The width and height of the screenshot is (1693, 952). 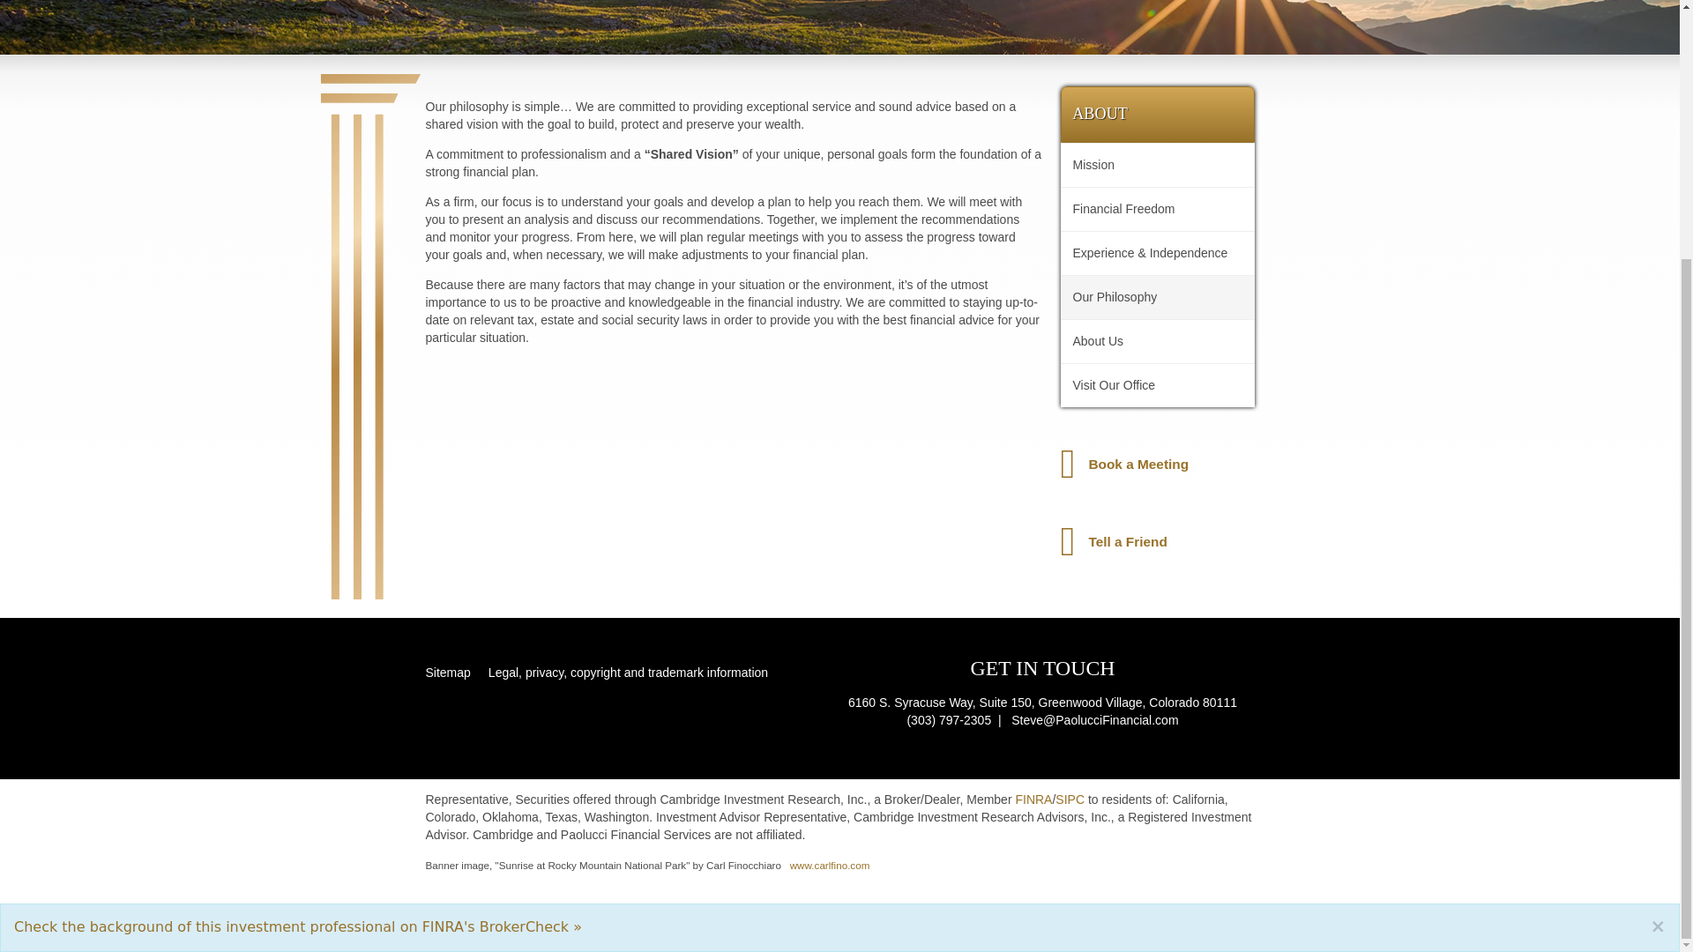 What do you see at coordinates (1157, 340) in the screenshot?
I see `About Us` at bounding box center [1157, 340].